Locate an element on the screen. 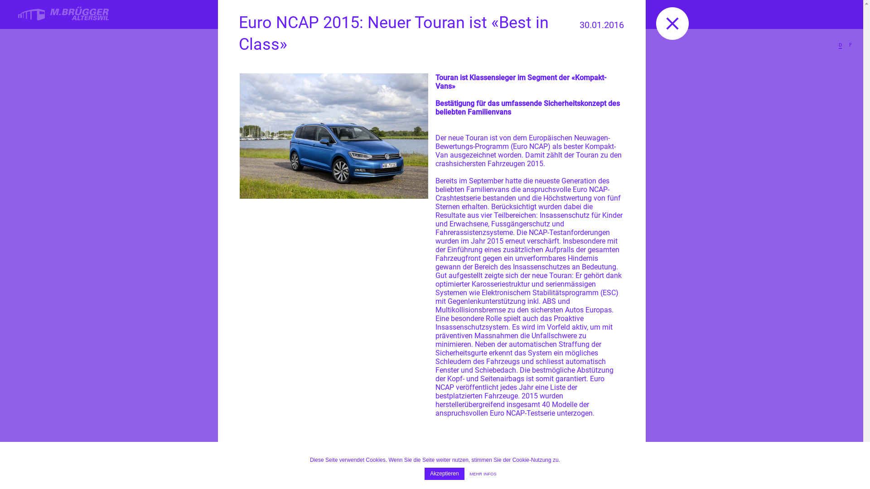 The height and width of the screenshot is (489, 870). Blog is located at coordinates (622, 43).